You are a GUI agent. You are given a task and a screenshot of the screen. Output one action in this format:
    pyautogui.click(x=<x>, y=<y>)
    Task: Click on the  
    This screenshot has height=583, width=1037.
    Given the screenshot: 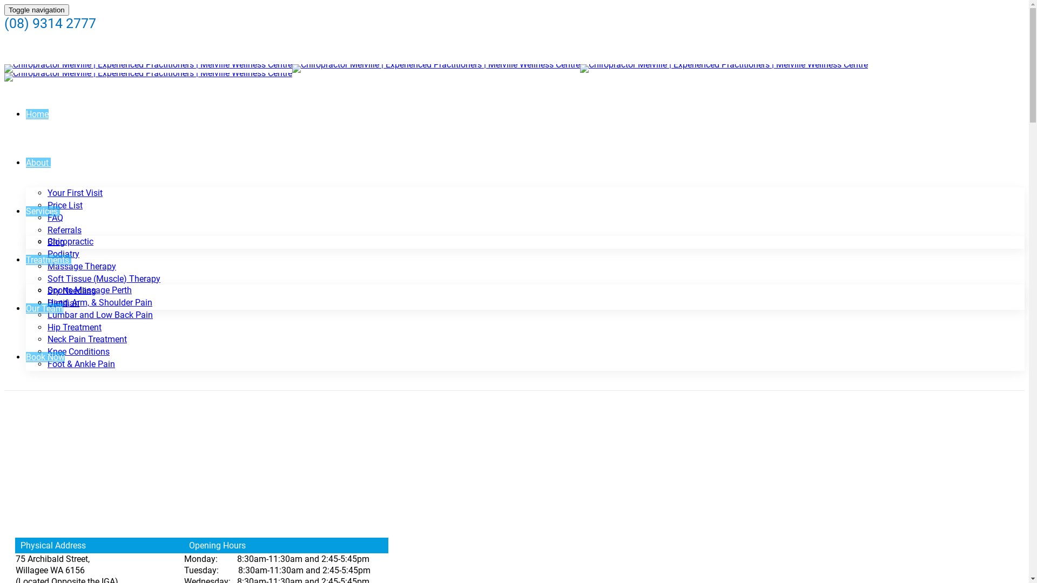 What is the action you would take?
    pyautogui.click(x=50, y=163)
    